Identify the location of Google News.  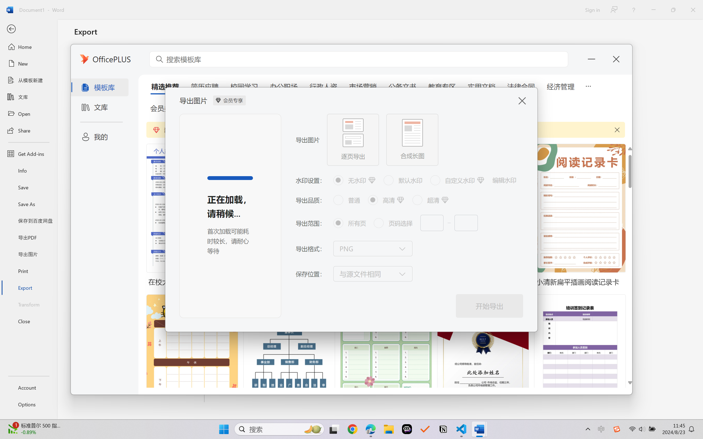
(29, 6).